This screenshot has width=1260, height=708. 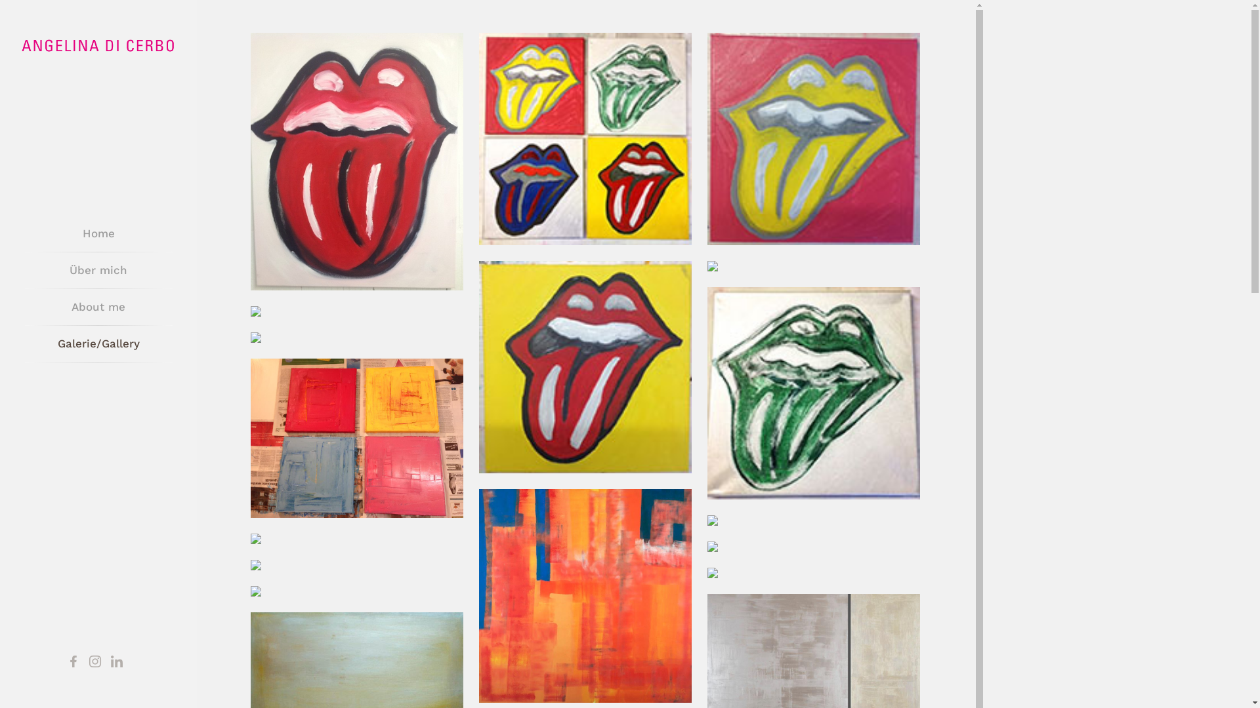 I want to click on Traffic, so click(x=357, y=338).